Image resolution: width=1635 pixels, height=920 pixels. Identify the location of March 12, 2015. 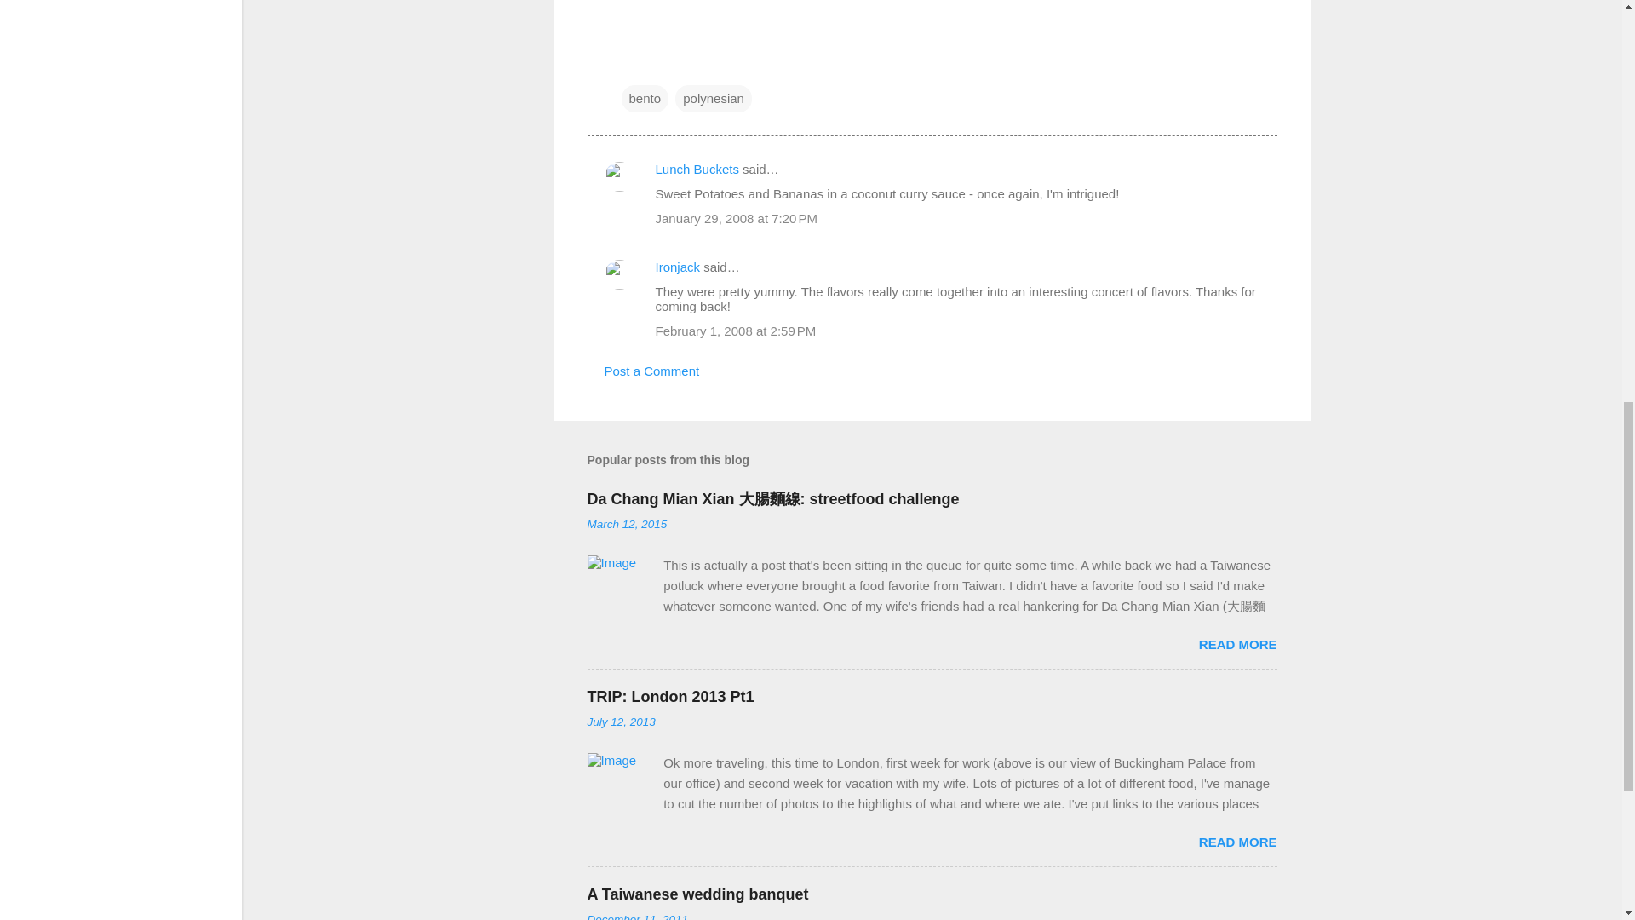
(627, 525).